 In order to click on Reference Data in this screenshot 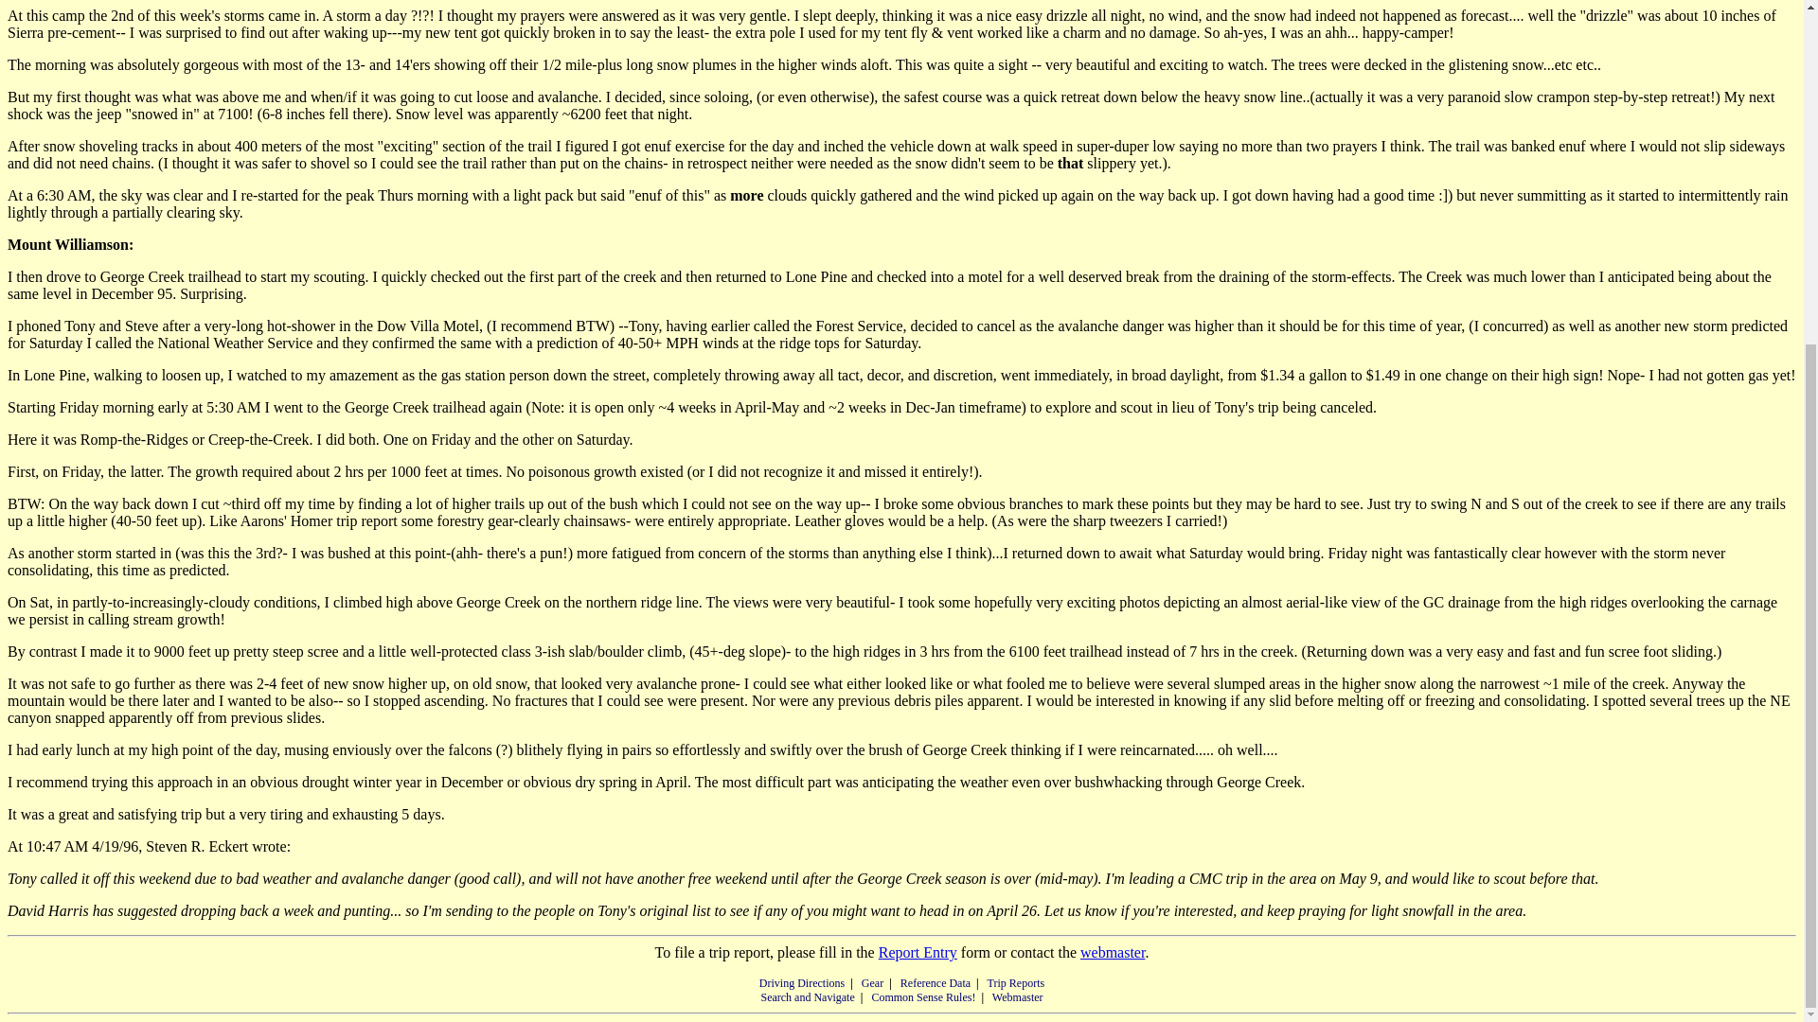, I will do `click(936, 983)`.